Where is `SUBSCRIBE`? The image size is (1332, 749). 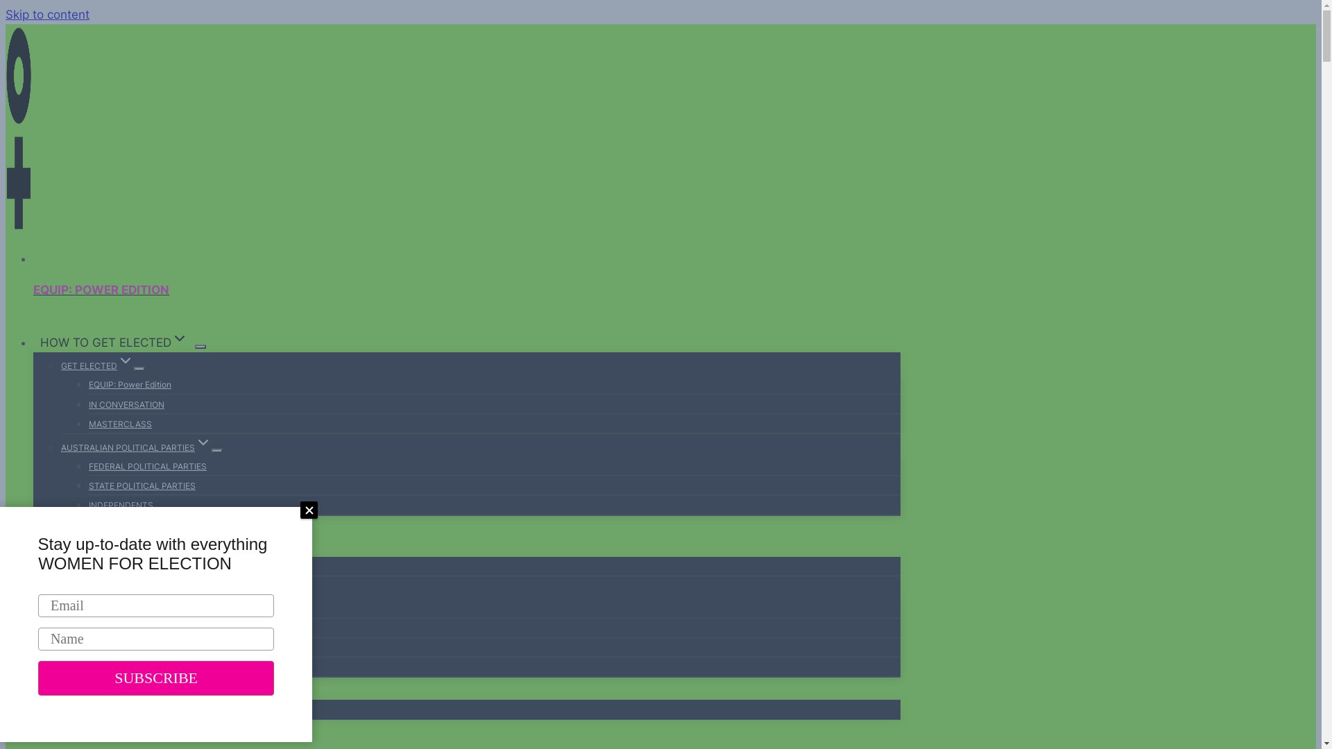
SUBSCRIBE is located at coordinates (156, 678).